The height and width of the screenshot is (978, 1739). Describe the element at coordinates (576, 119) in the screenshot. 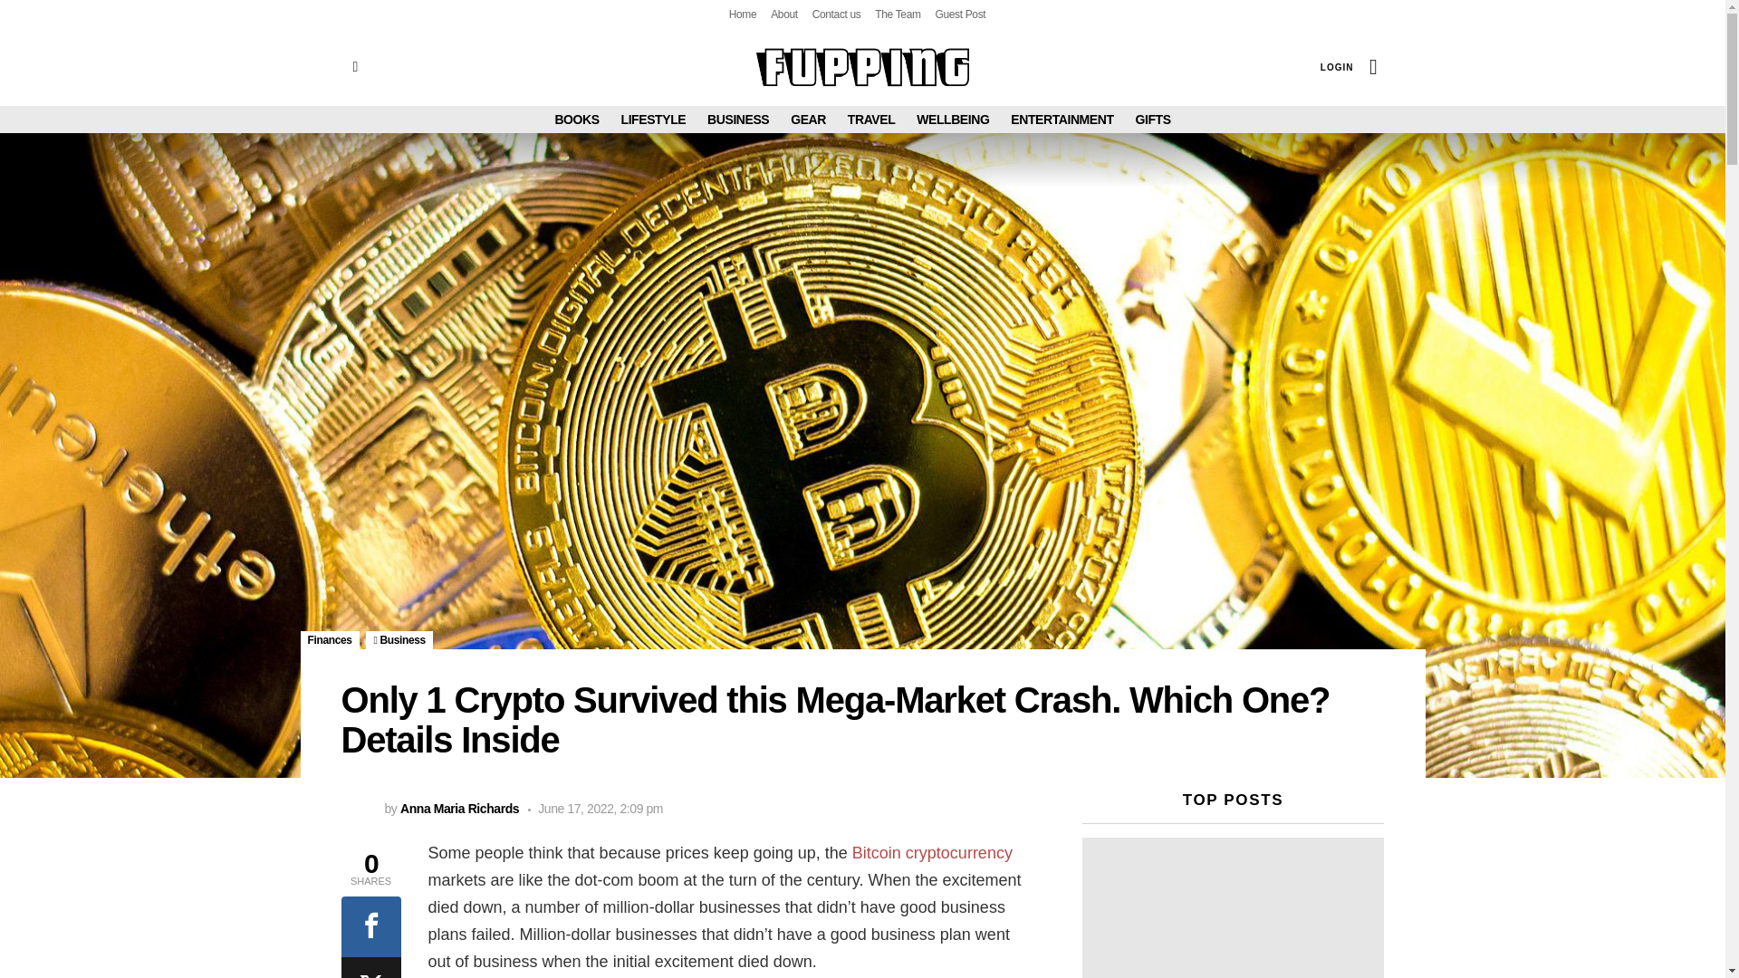

I see `BOOKS` at that location.